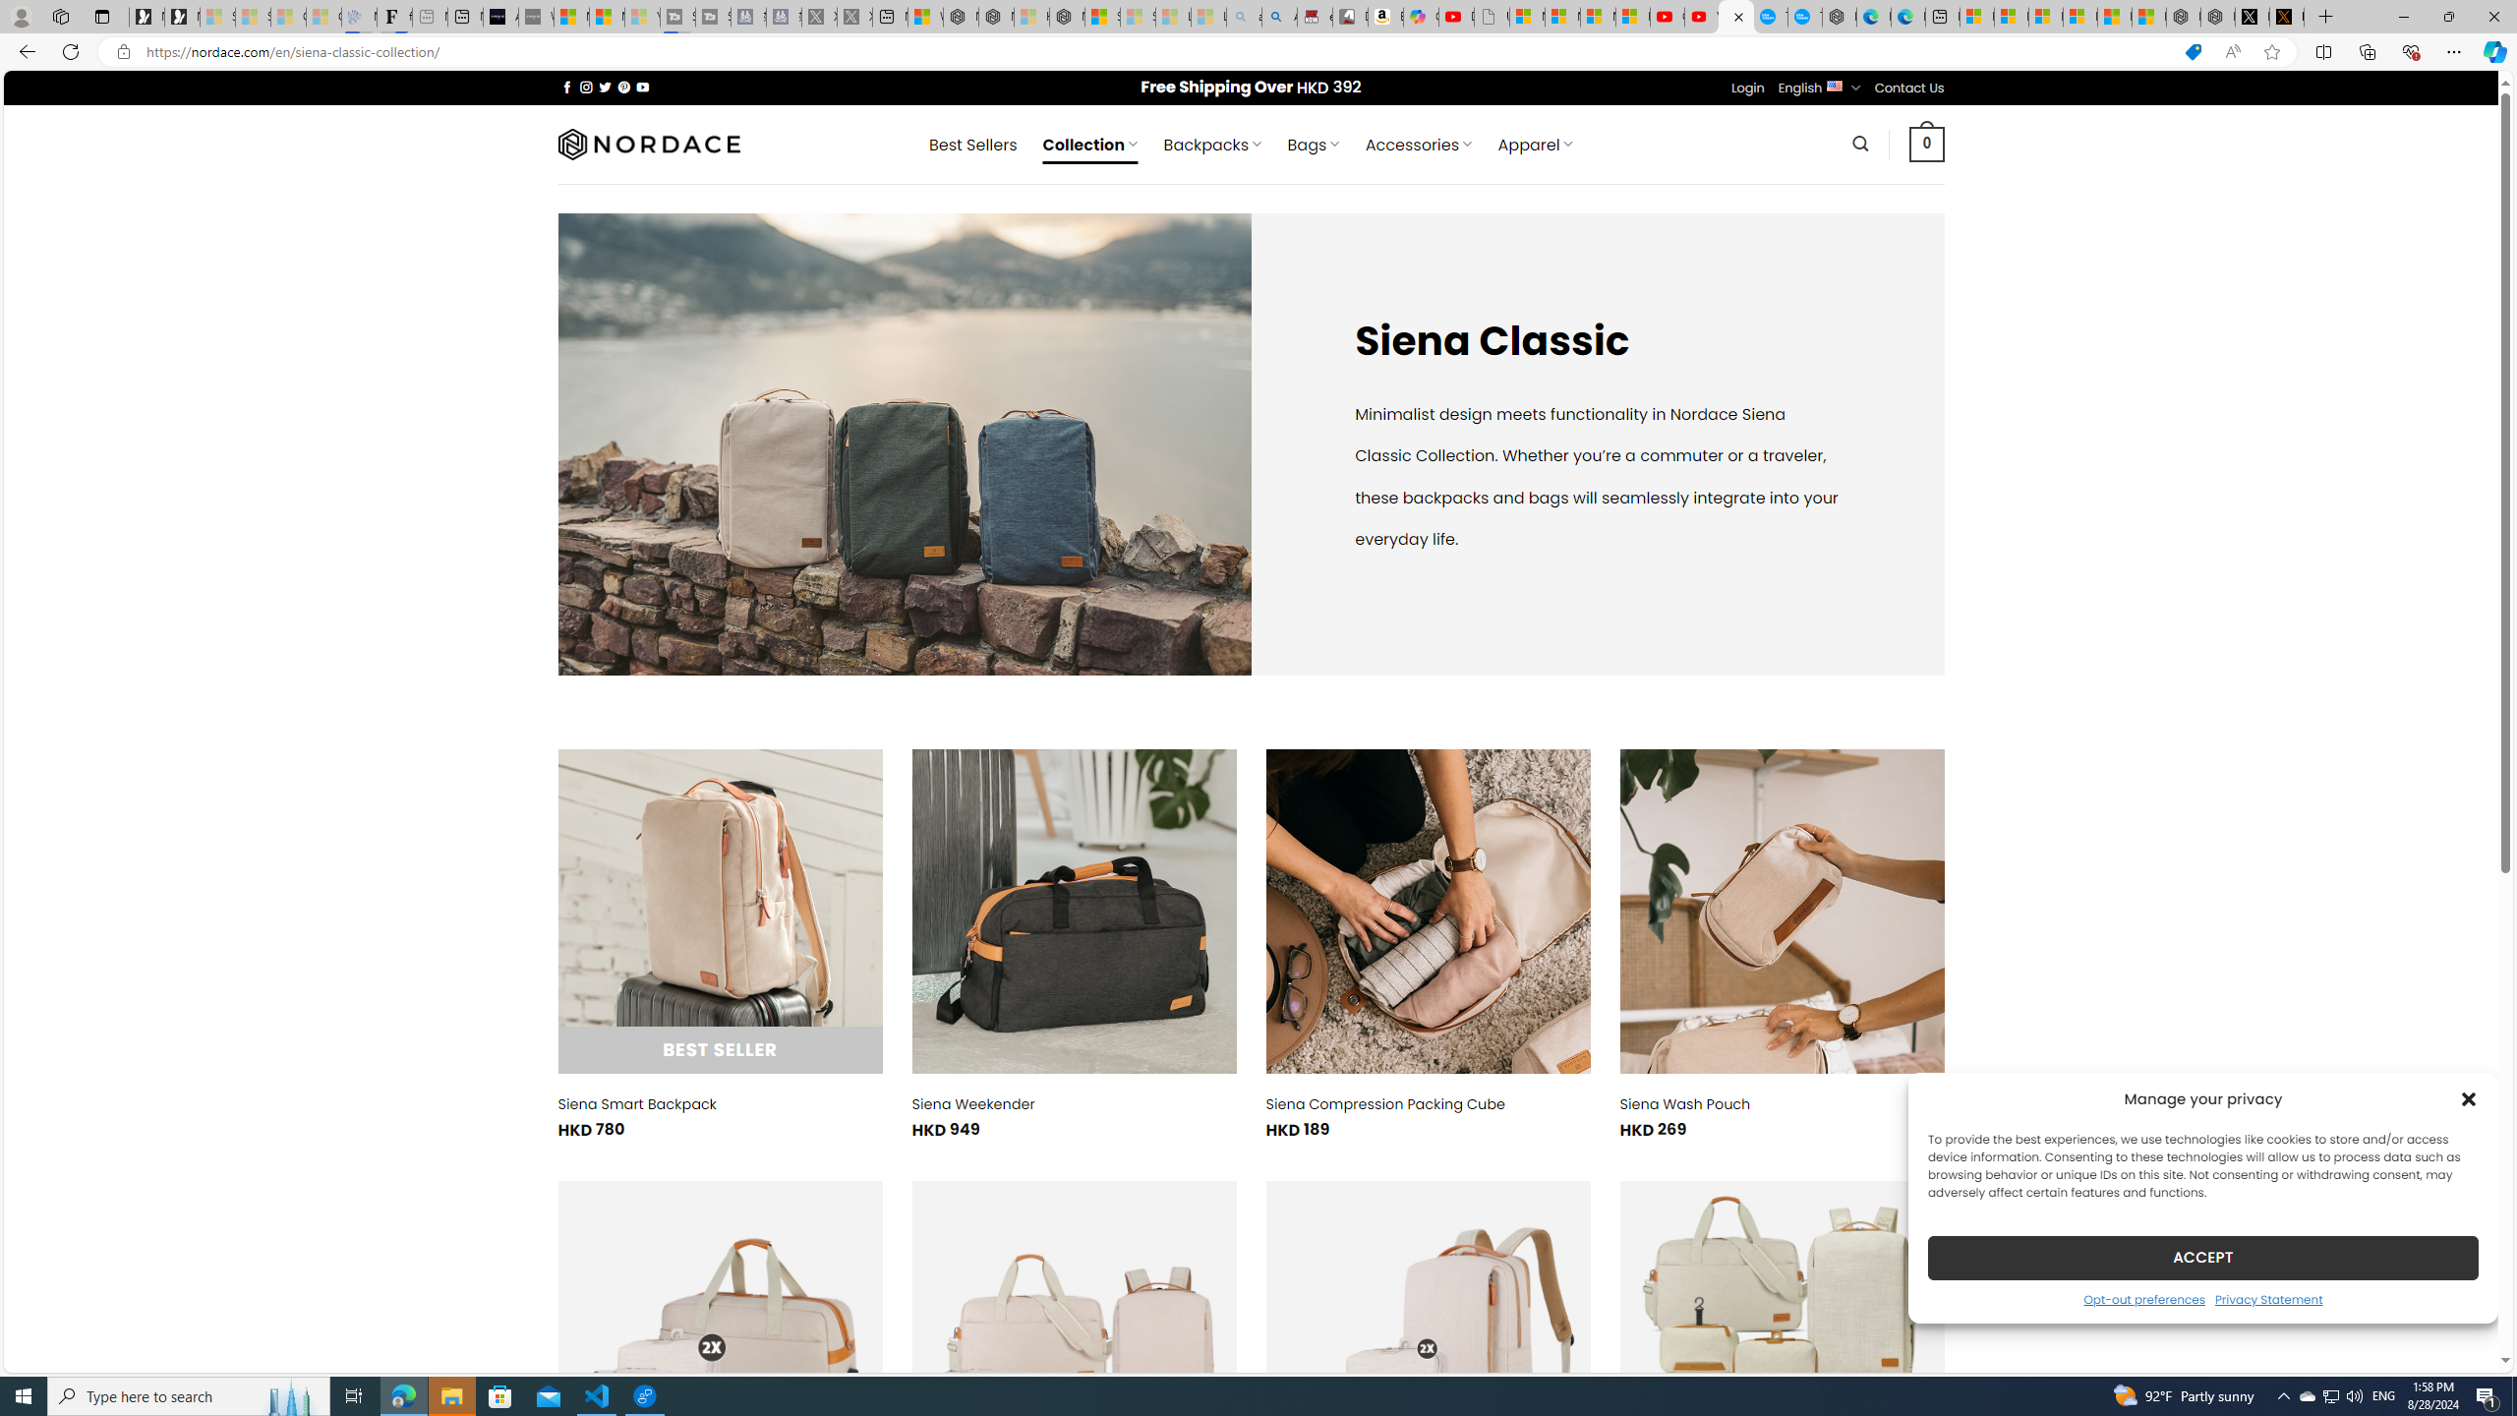 Image resolution: width=2517 pixels, height=1416 pixels. What do you see at coordinates (586, 87) in the screenshot?
I see `Follow on Instagram` at bounding box center [586, 87].